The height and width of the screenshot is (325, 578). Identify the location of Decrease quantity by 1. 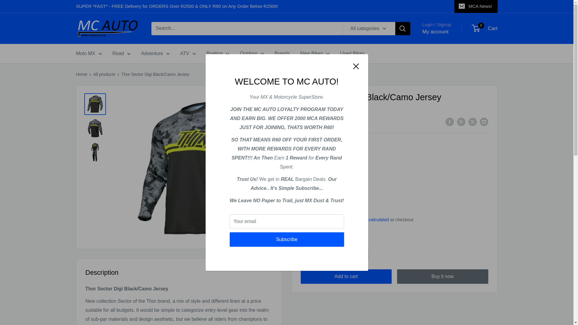
(330, 254).